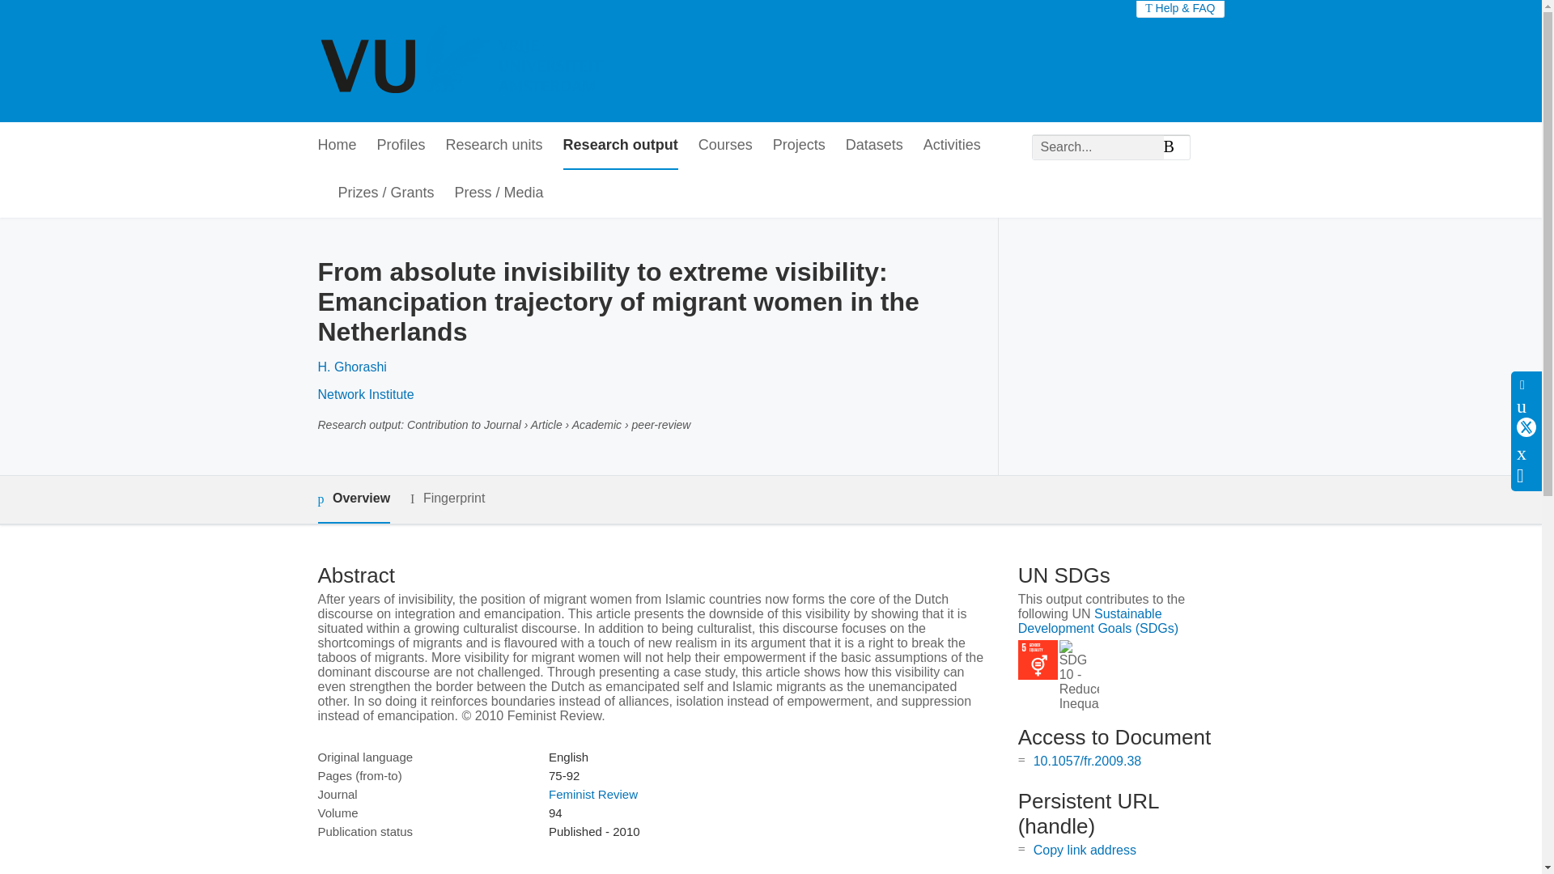  I want to click on Copy link address, so click(1085, 850).